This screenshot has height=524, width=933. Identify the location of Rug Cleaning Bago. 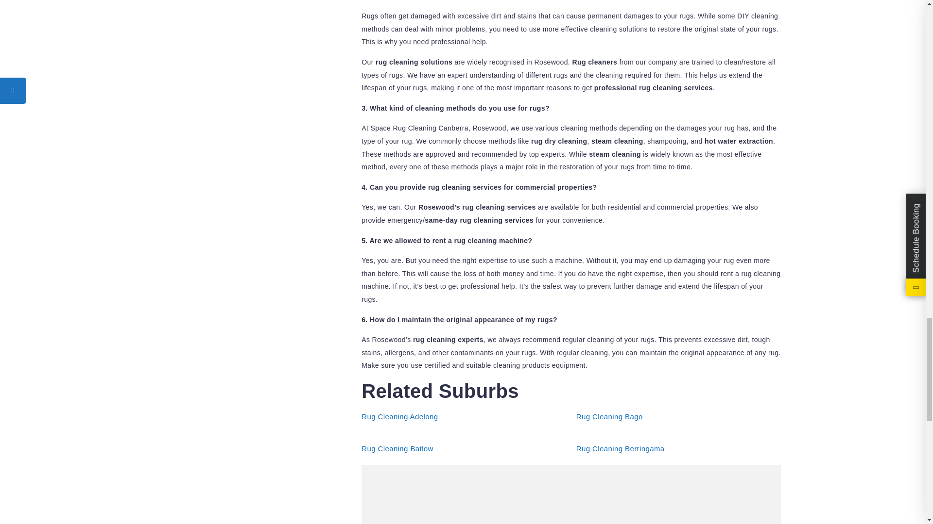
(609, 416).